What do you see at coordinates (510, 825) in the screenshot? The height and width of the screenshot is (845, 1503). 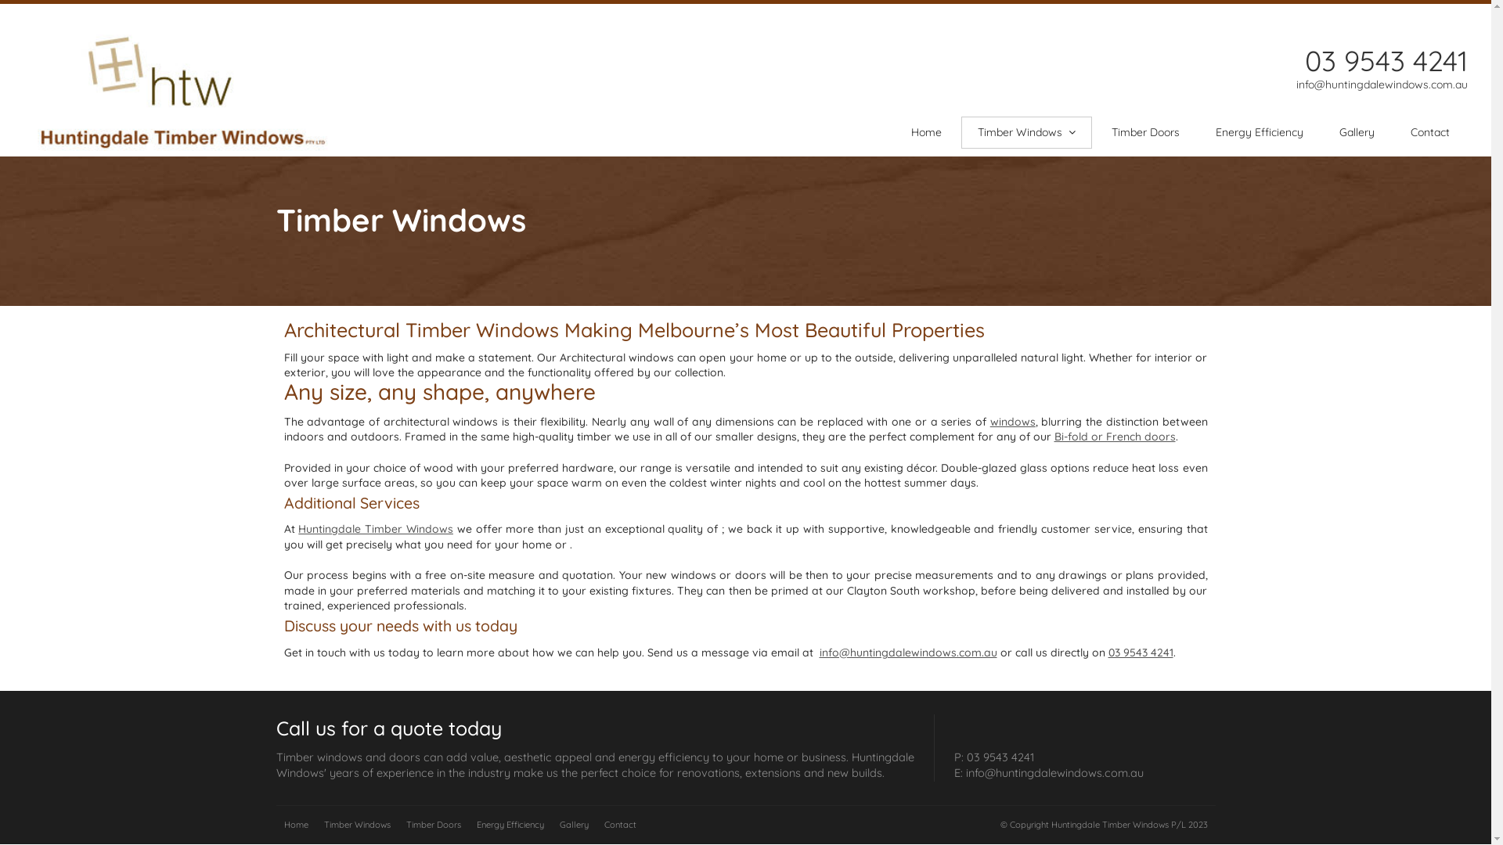 I see `Energy Efficiency` at bounding box center [510, 825].